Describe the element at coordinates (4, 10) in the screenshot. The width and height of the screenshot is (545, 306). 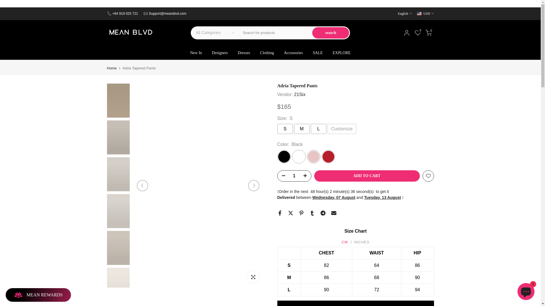
I see `Skip to content` at that location.